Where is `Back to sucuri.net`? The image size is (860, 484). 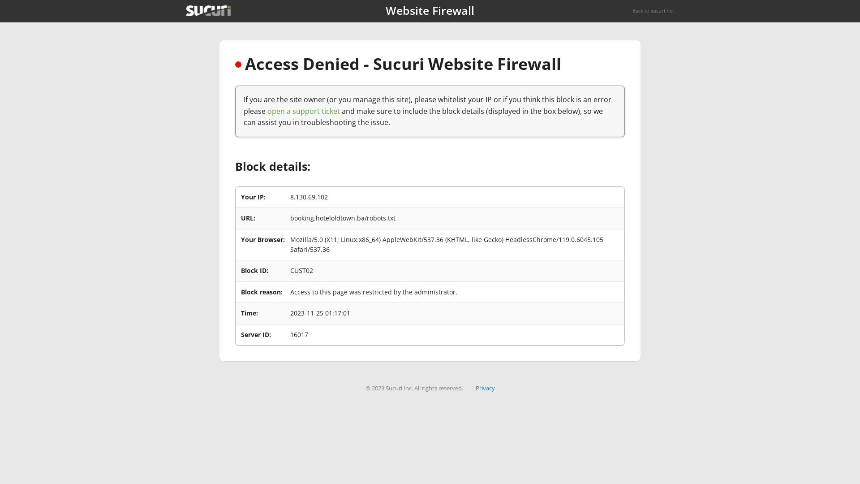 Back to sucuri.net is located at coordinates (653, 11).